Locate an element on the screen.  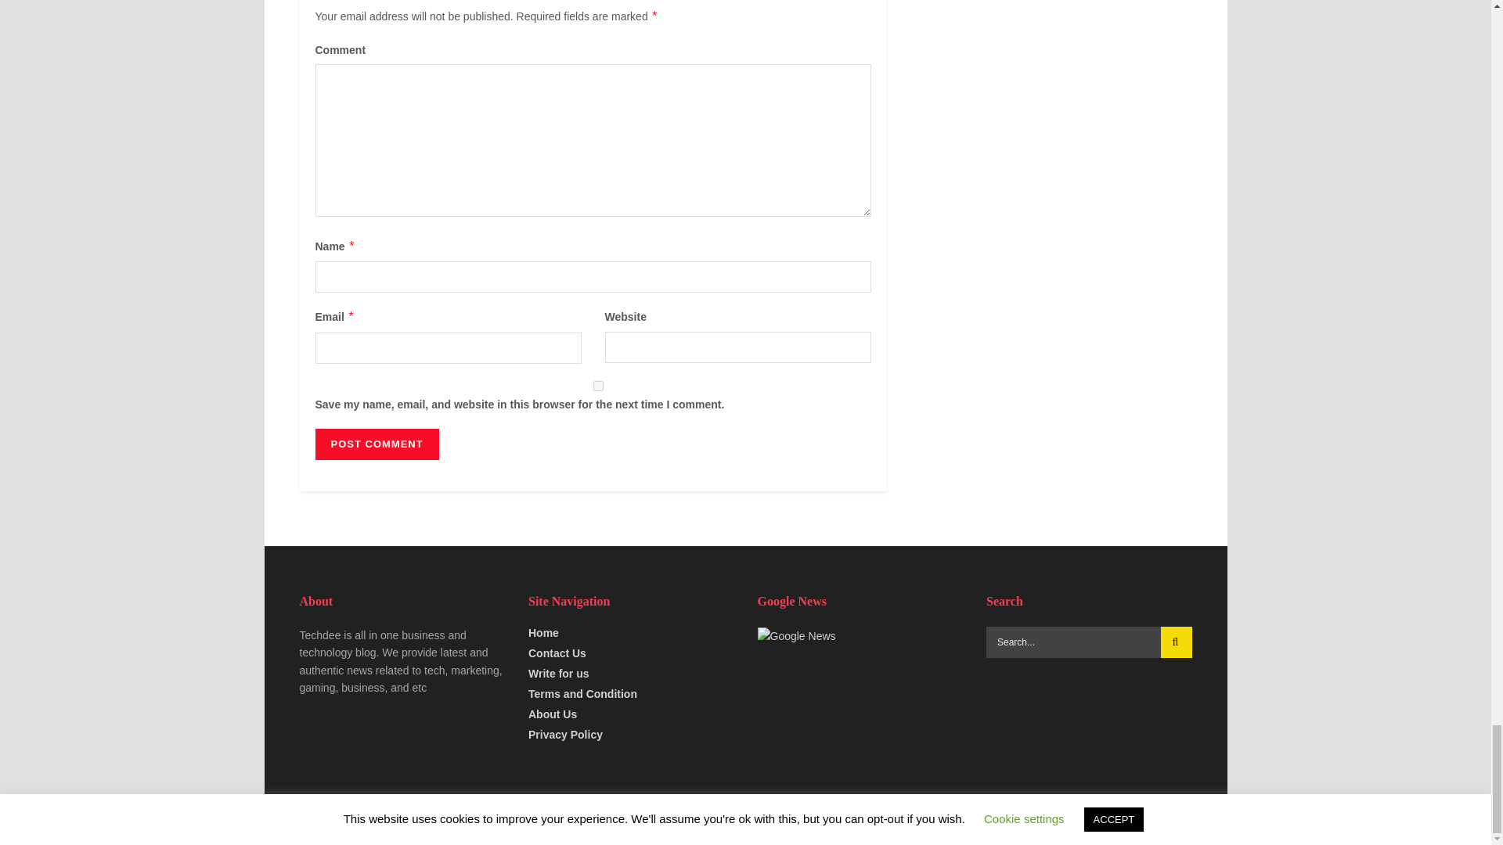
Post Comment is located at coordinates (376, 444).